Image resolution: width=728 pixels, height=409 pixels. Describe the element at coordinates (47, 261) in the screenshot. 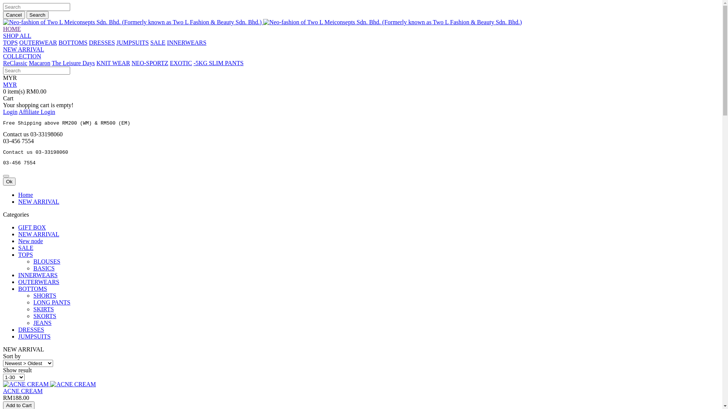

I see `BLOUSES` at that location.